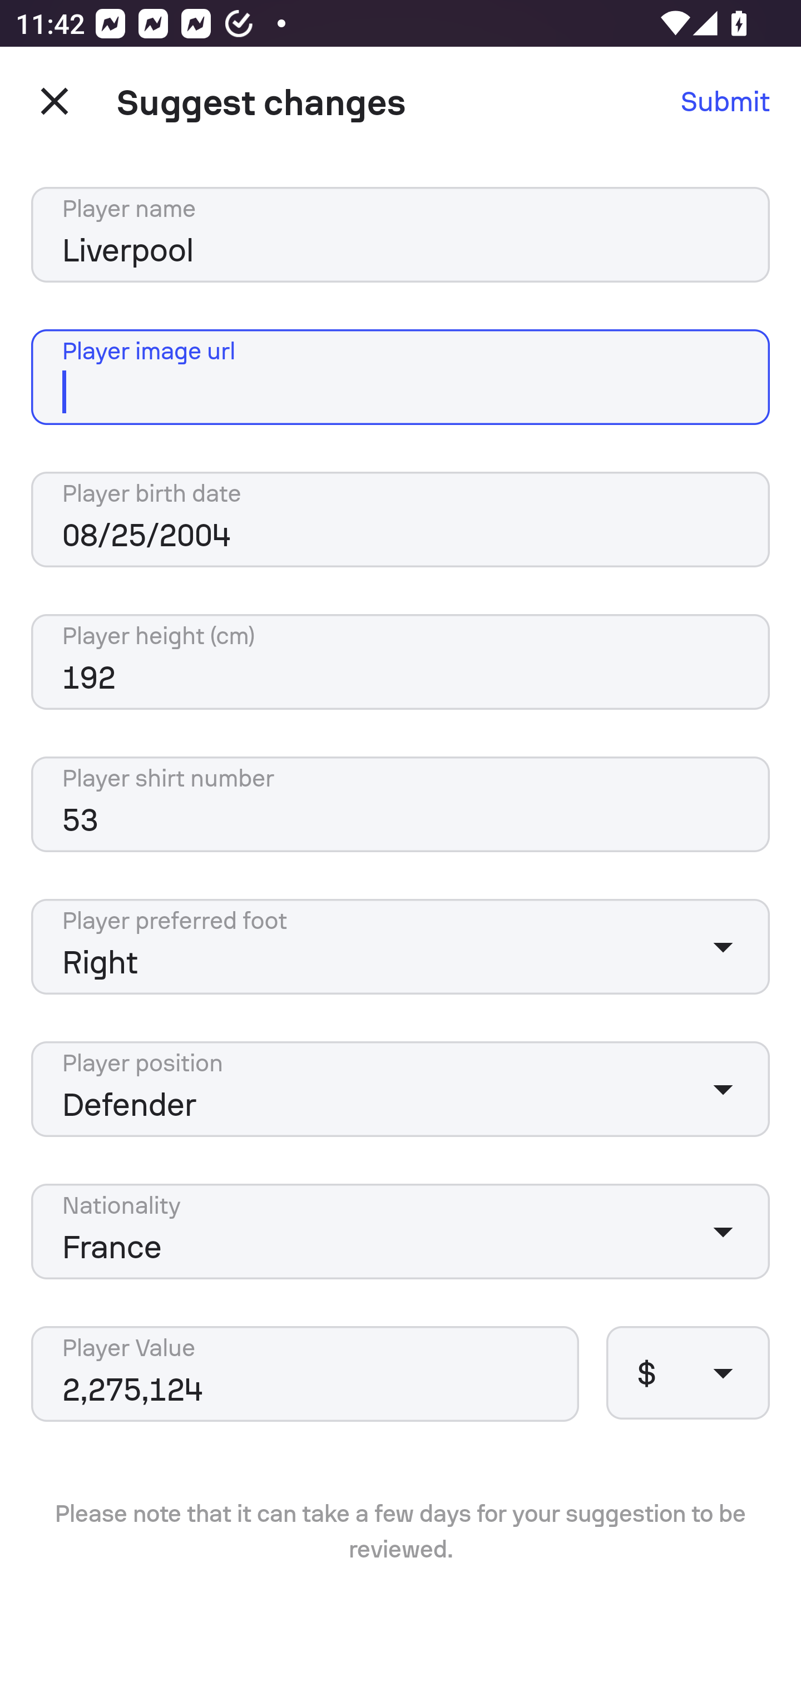  I want to click on Show dropdown menu, so click(723, 947).